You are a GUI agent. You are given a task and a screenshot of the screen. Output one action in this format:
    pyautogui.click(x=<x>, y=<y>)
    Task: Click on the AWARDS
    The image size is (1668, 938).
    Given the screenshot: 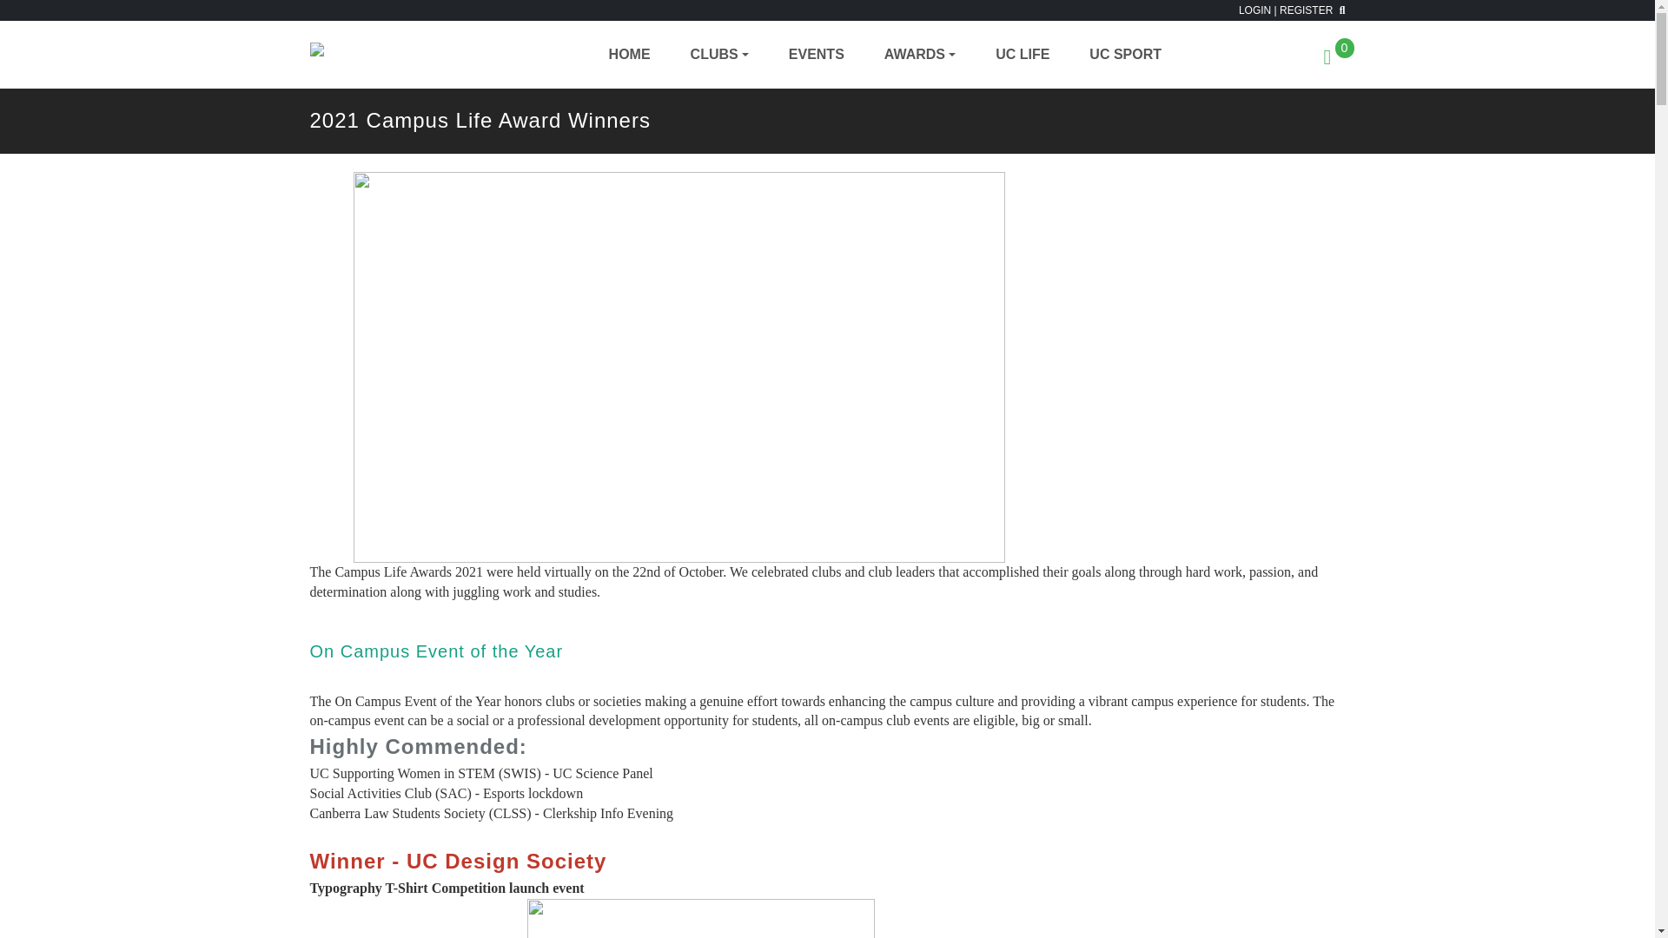 What is the action you would take?
    pyautogui.click(x=919, y=54)
    